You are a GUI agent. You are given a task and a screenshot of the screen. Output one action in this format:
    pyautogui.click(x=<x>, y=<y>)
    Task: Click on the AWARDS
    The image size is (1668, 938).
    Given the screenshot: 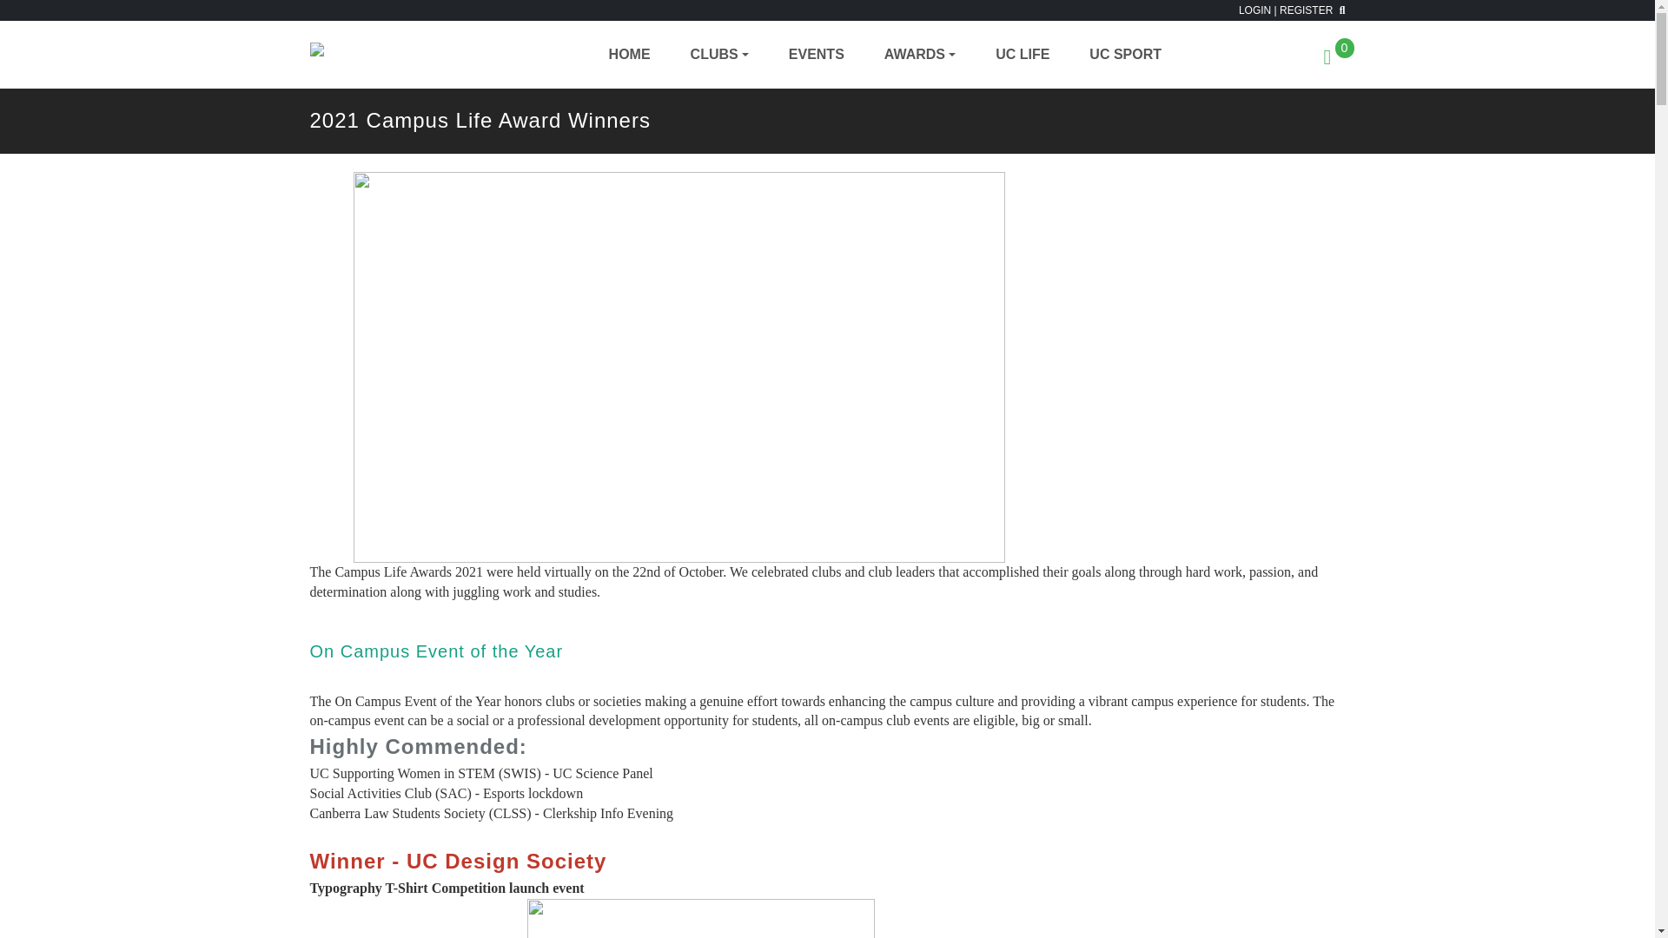 What is the action you would take?
    pyautogui.click(x=919, y=54)
    